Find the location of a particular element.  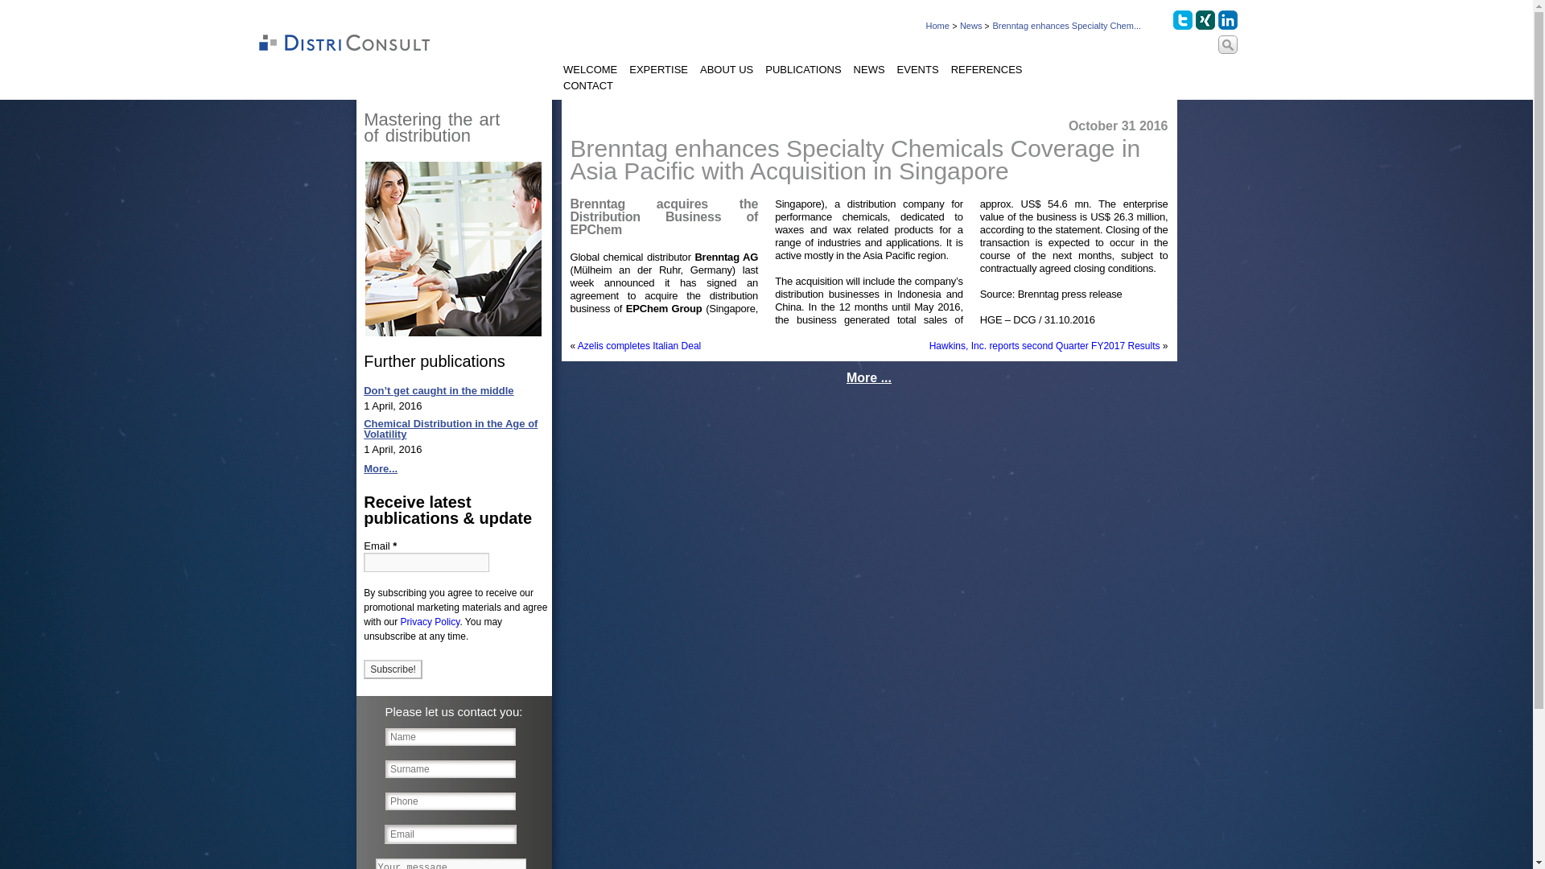

Brenntag enhances Specialty Chem... is located at coordinates (1066, 26).